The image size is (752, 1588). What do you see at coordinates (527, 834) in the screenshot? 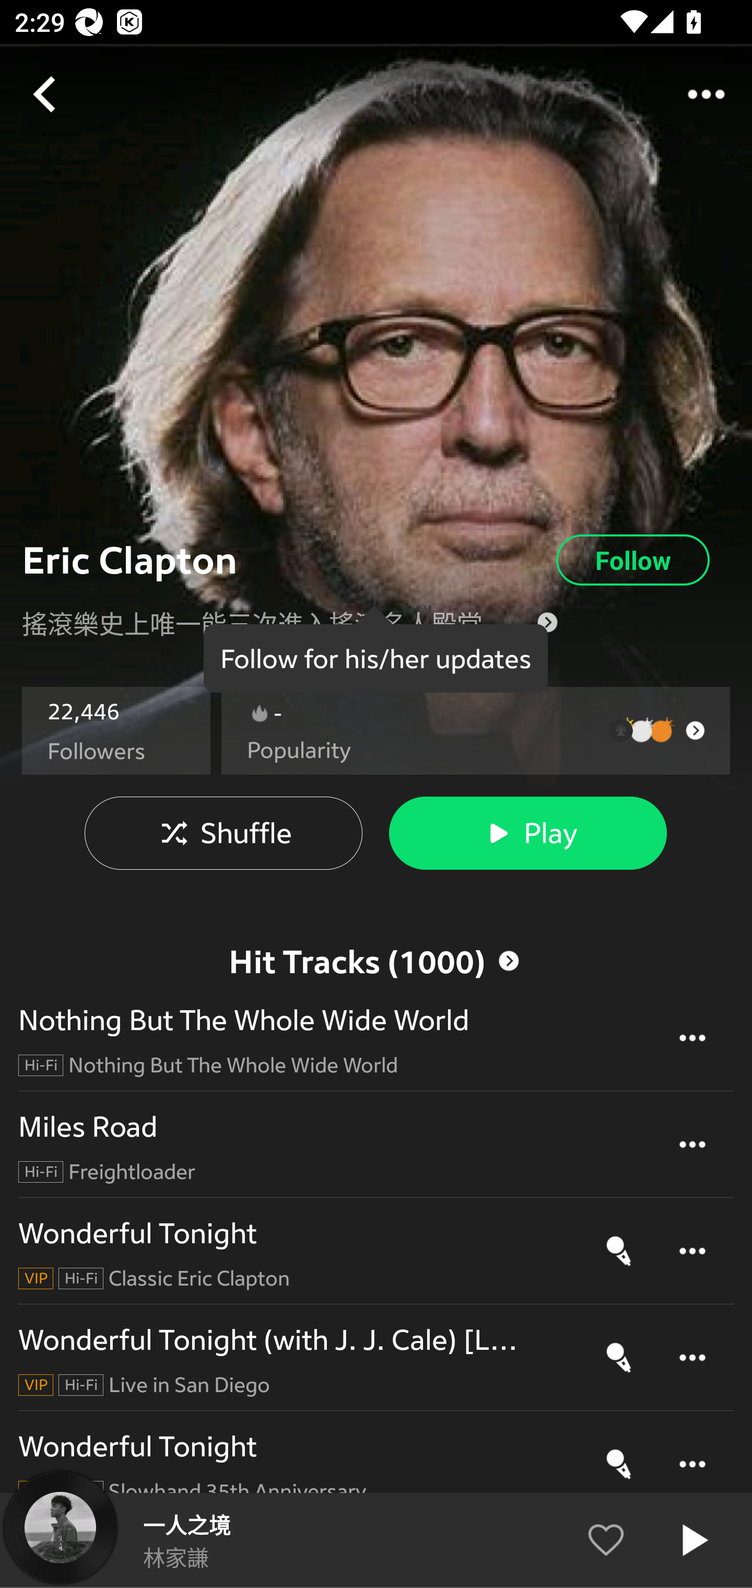
I see `Play` at bounding box center [527, 834].